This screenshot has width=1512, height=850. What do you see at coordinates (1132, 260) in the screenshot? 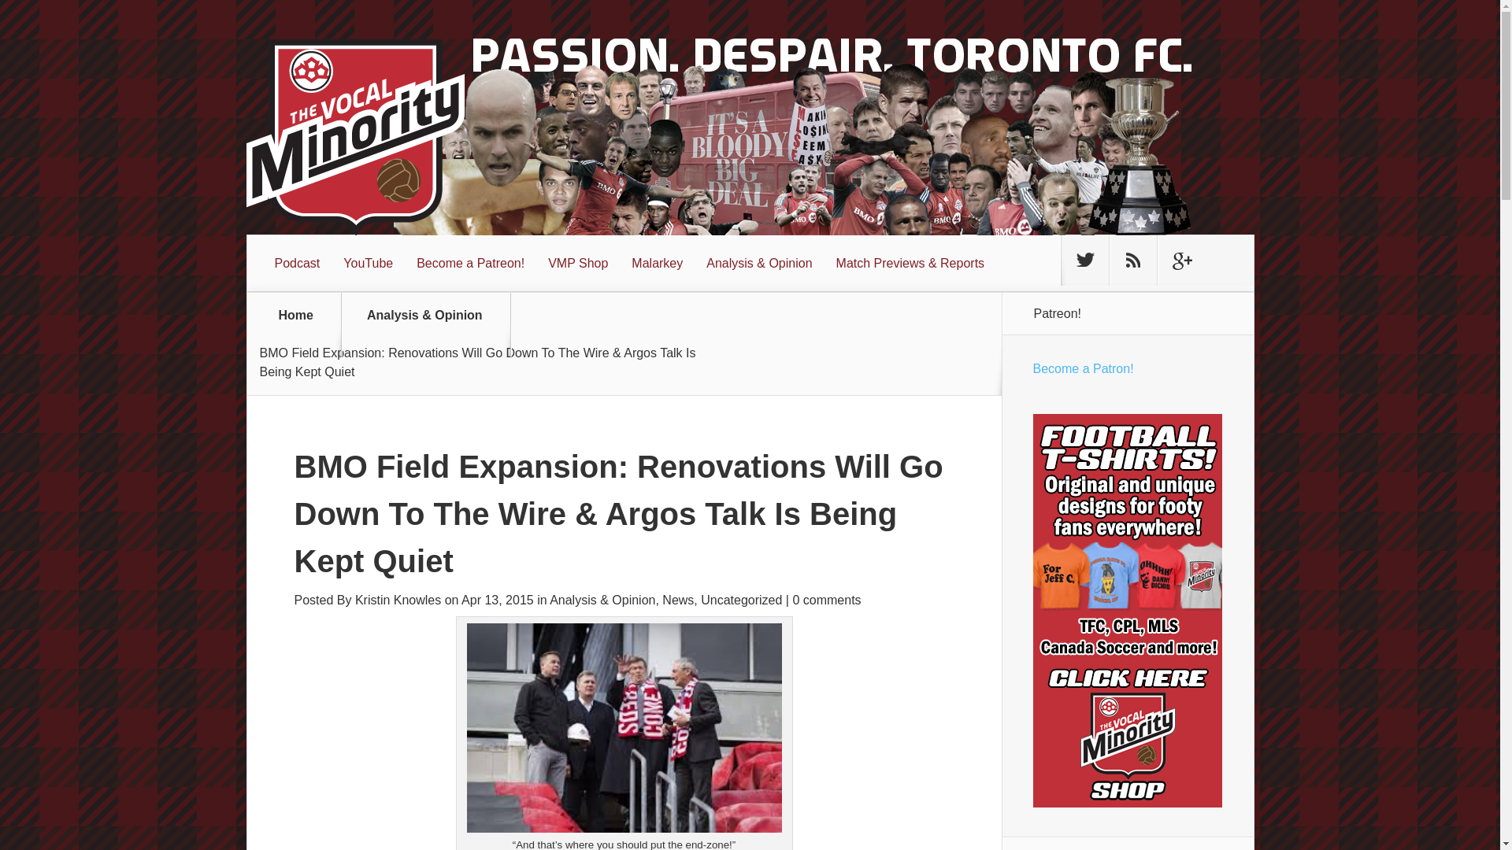
I see `Subscribe To Rss Feed` at bounding box center [1132, 260].